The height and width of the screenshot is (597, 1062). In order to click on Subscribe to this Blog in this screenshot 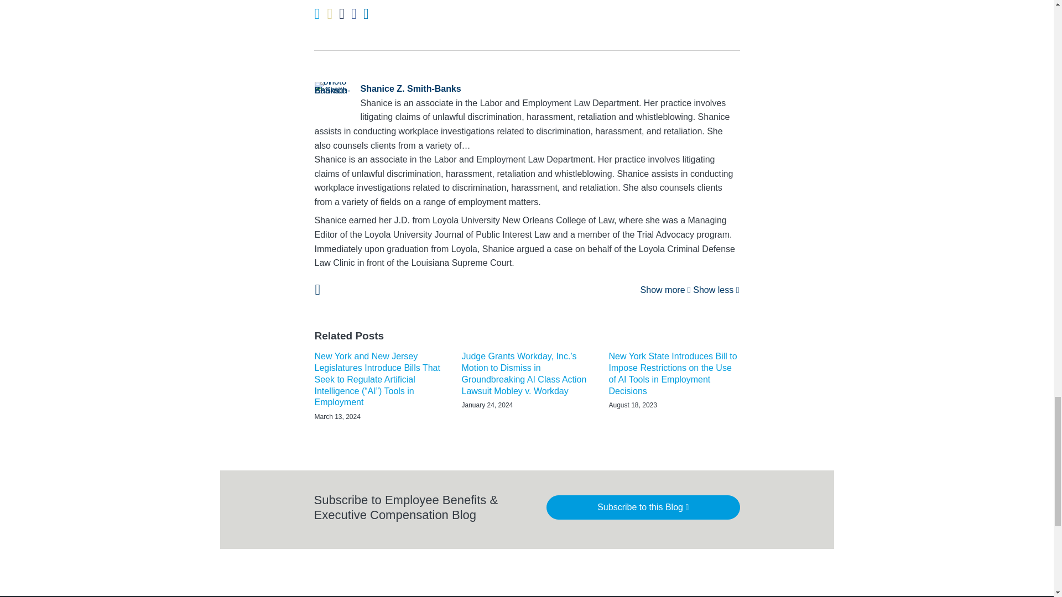, I will do `click(643, 507)`.